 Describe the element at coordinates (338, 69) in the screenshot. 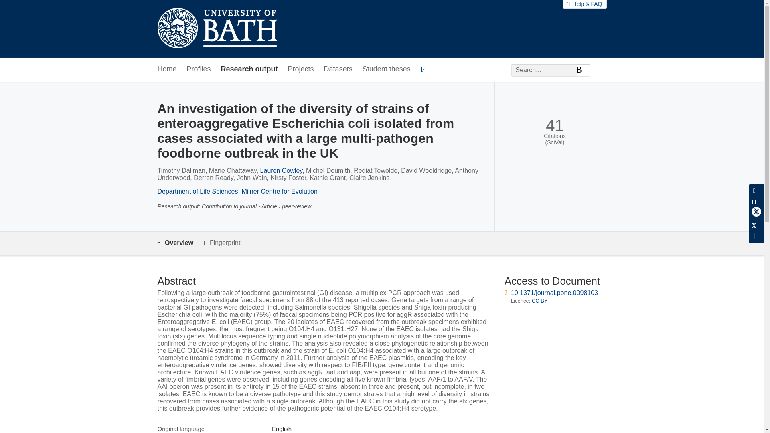

I see `Datasets` at that location.